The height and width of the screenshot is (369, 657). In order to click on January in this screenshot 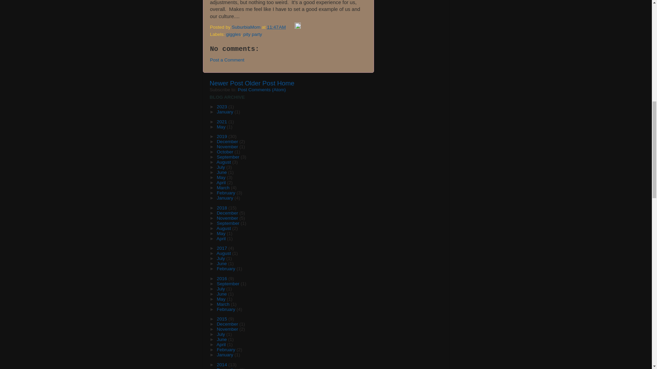, I will do `click(226, 111)`.